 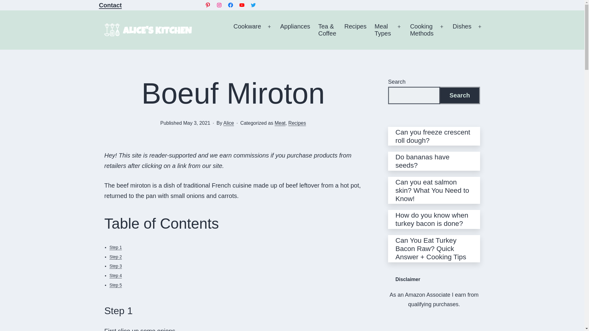 I want to click on Instagram, so click(x=295, y=30).